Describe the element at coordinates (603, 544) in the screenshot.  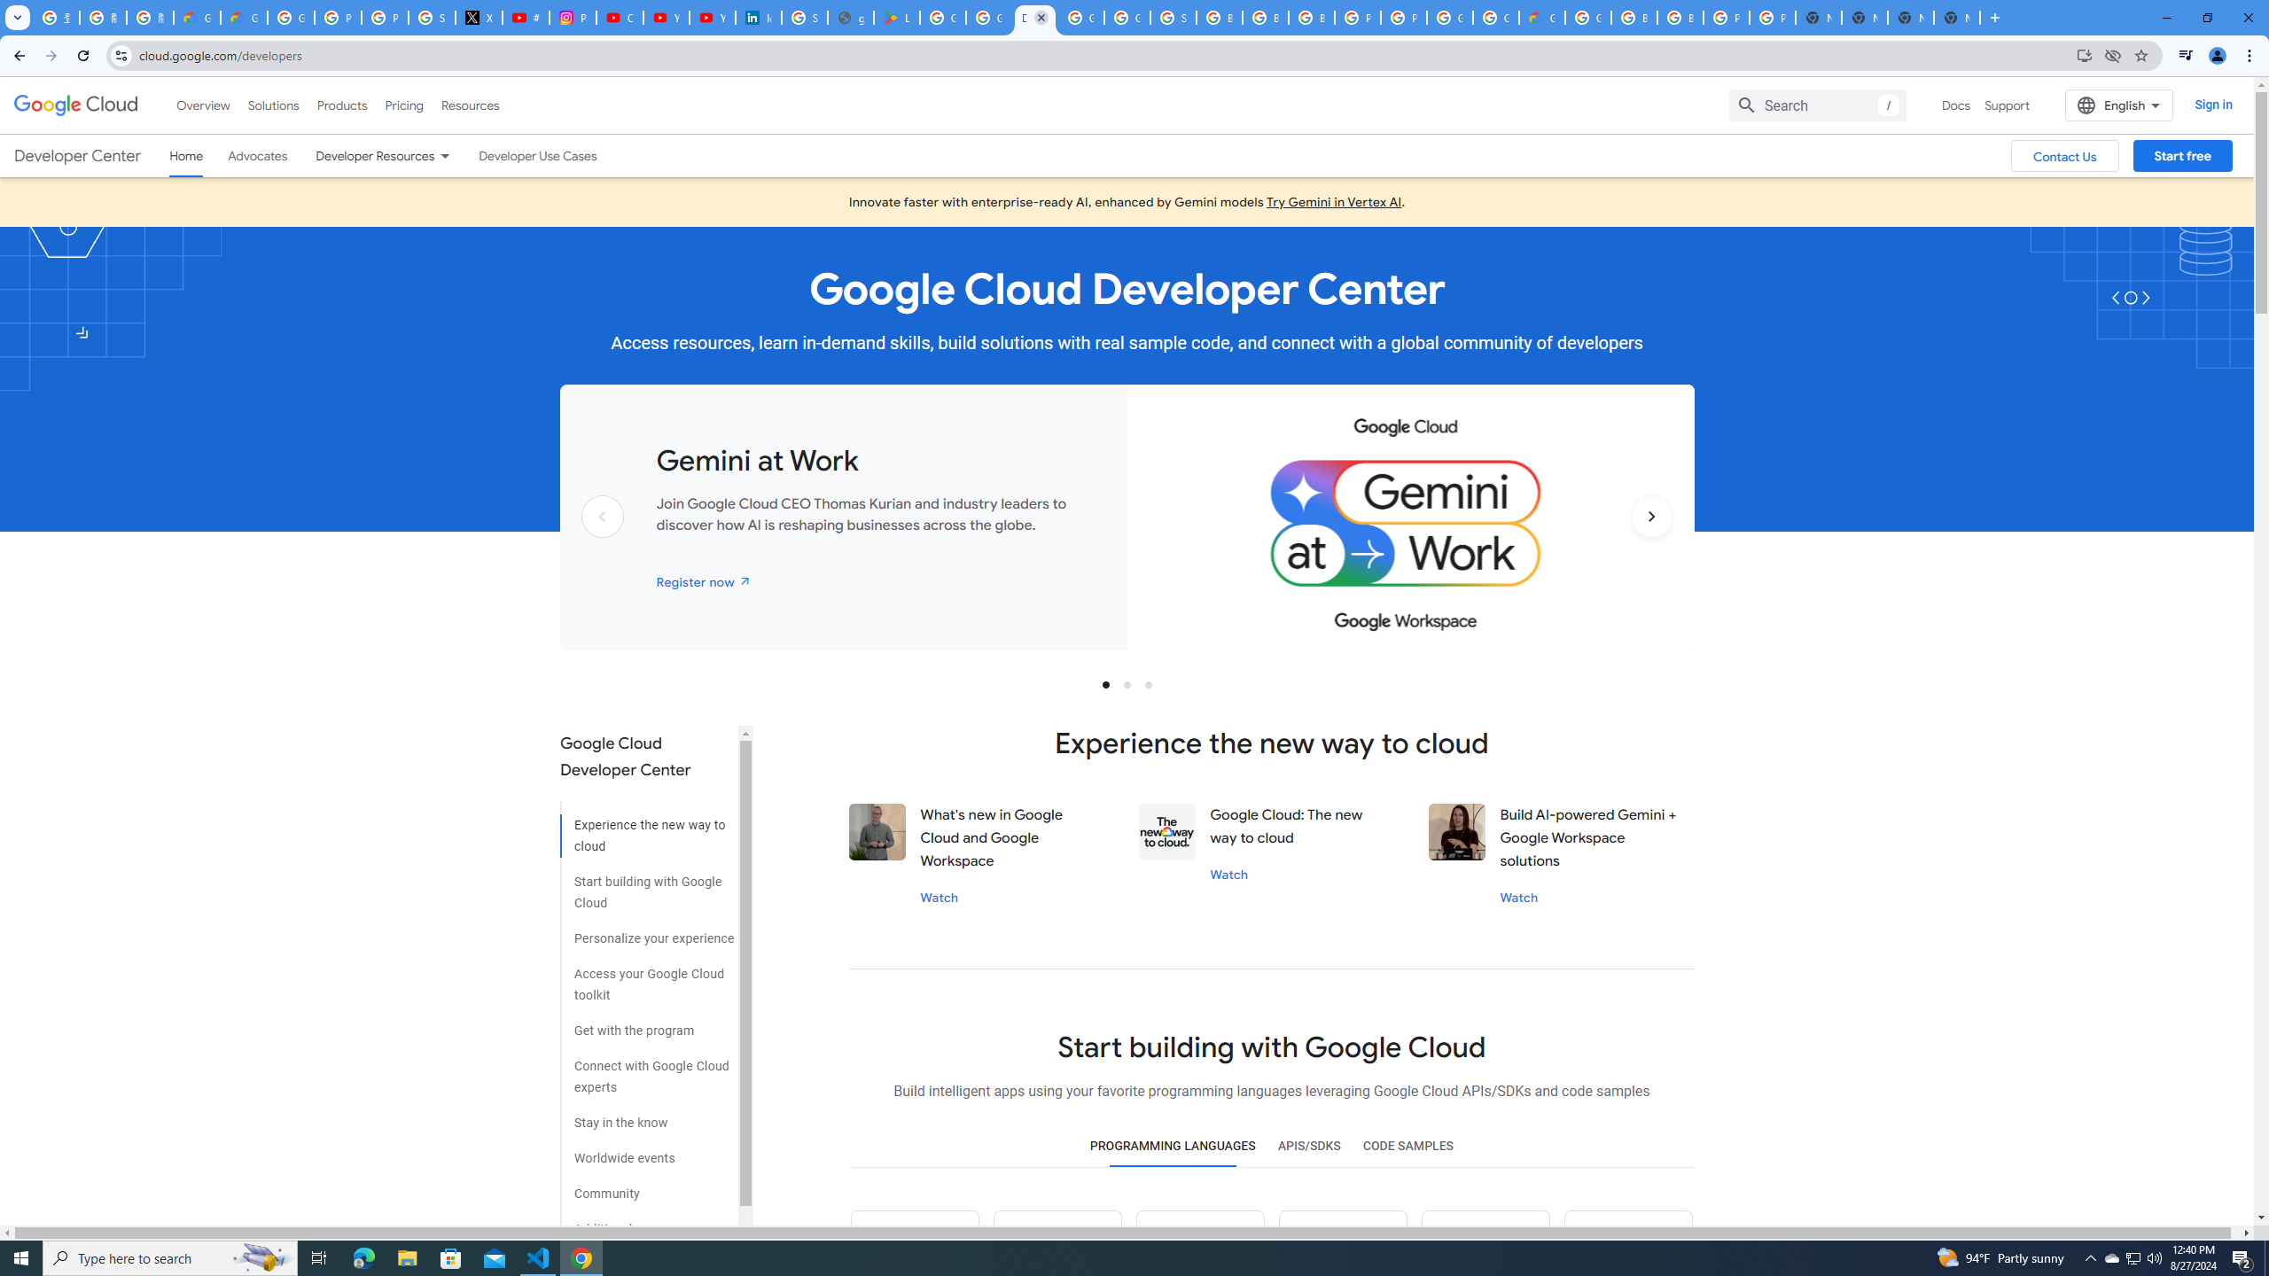
I see `Previous slide` at that location.